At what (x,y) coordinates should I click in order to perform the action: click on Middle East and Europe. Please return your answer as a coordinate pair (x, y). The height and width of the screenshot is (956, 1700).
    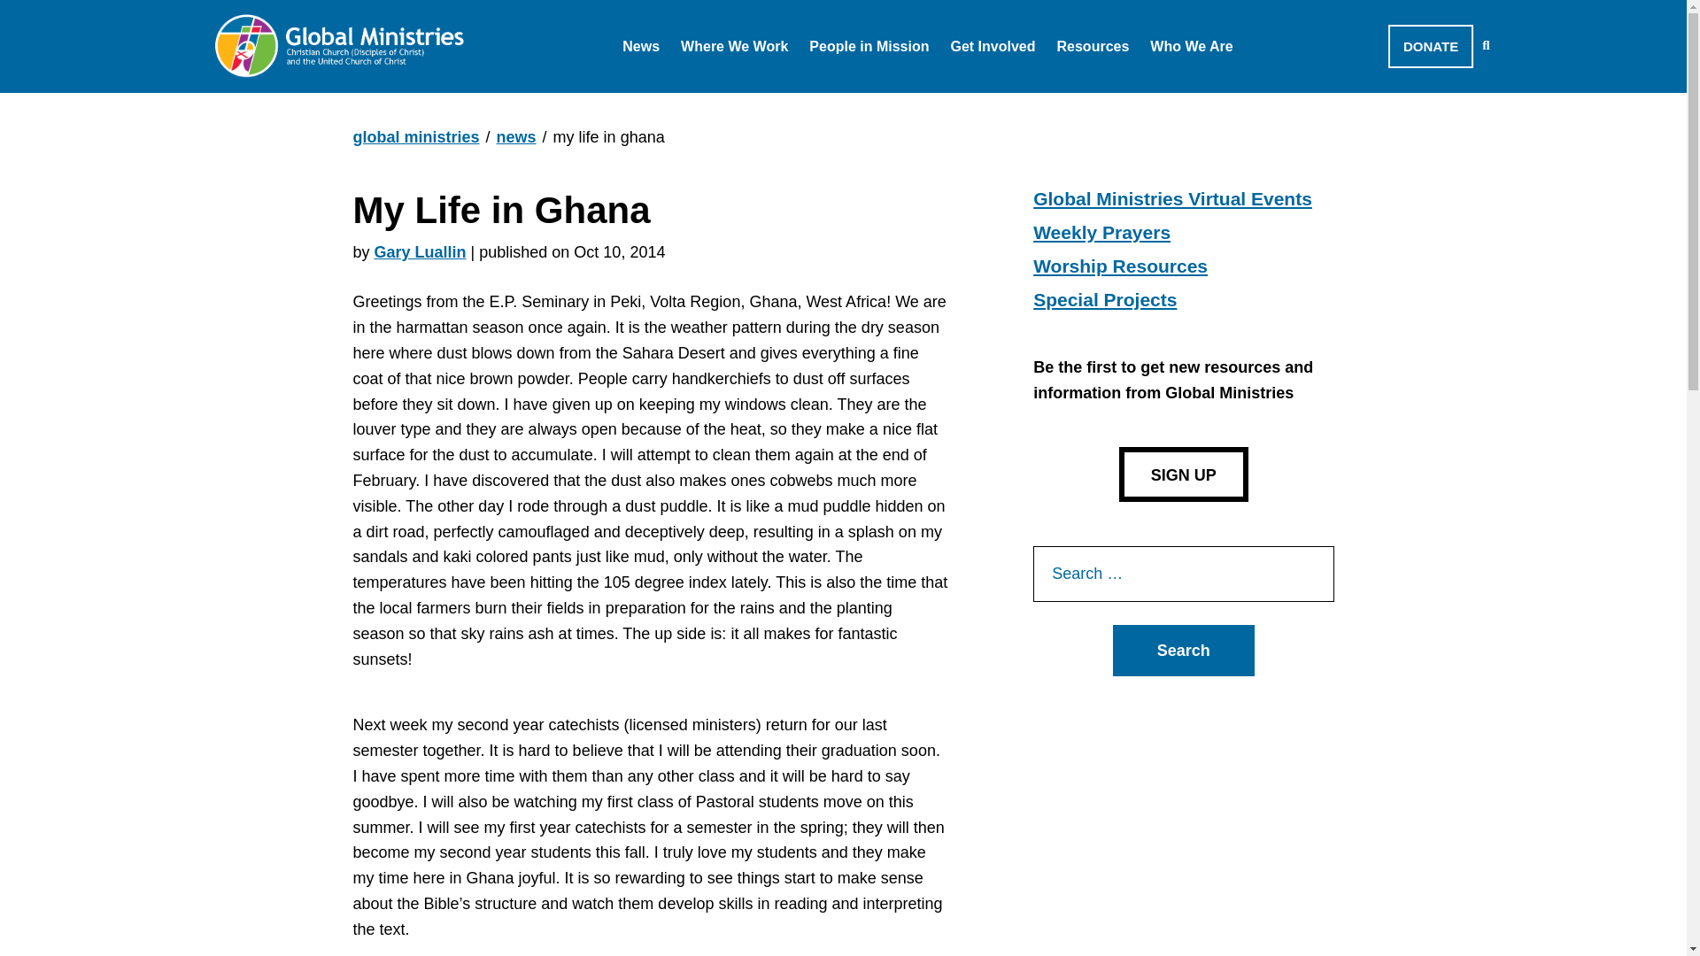
    Looking at the image, I should click on (788, 92).